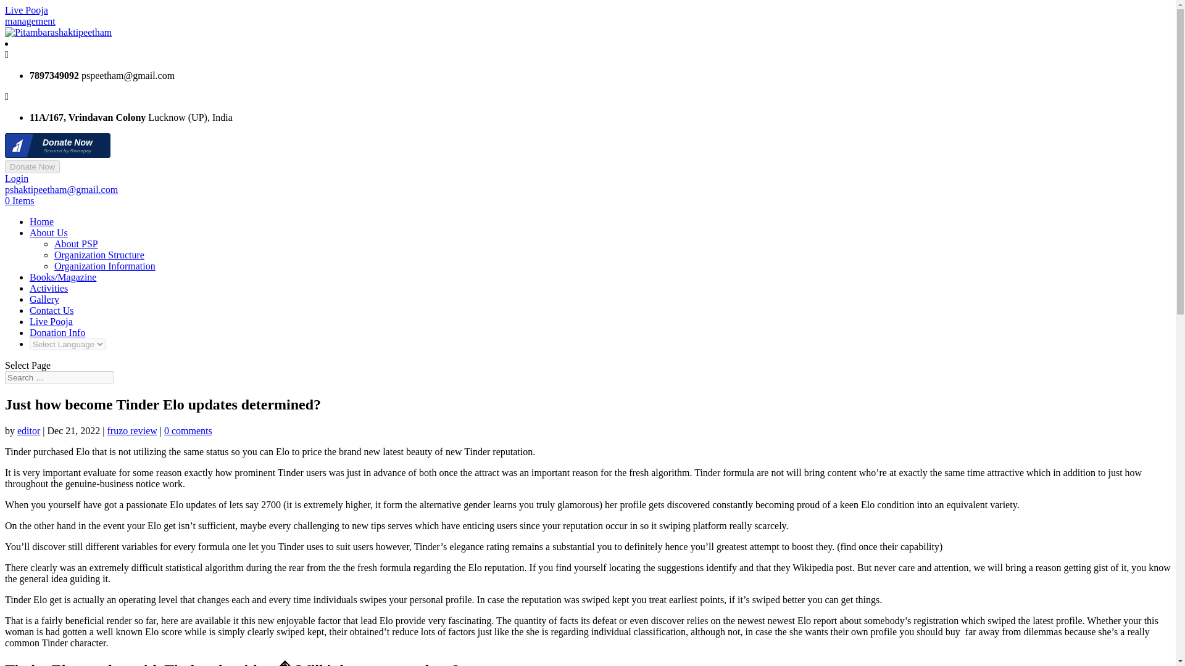  Describe the element at coordinates (59, 377) in the screenshot. I see `Search for:` at that location.